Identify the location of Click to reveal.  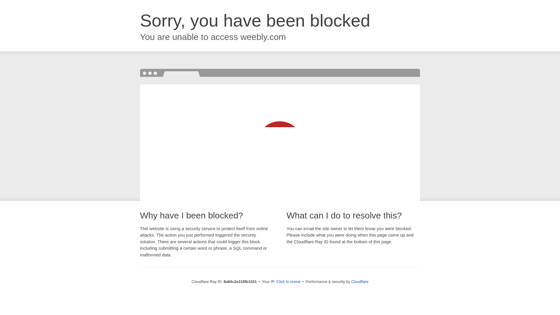
(288, 282).